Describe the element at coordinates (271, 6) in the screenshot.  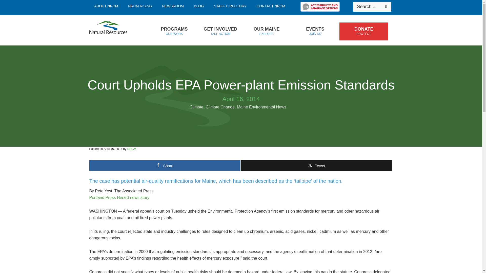
I see `CONTACT NRCM` at that location.